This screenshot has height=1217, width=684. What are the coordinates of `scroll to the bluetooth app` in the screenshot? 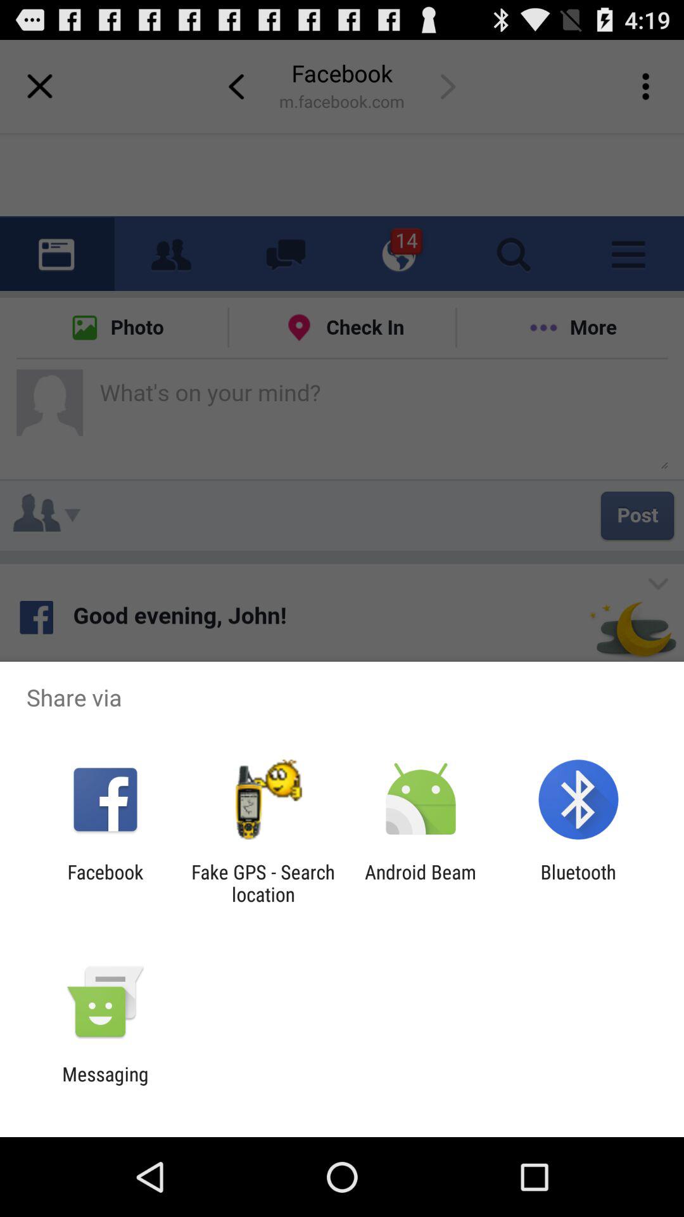 It's located at (578, 883).